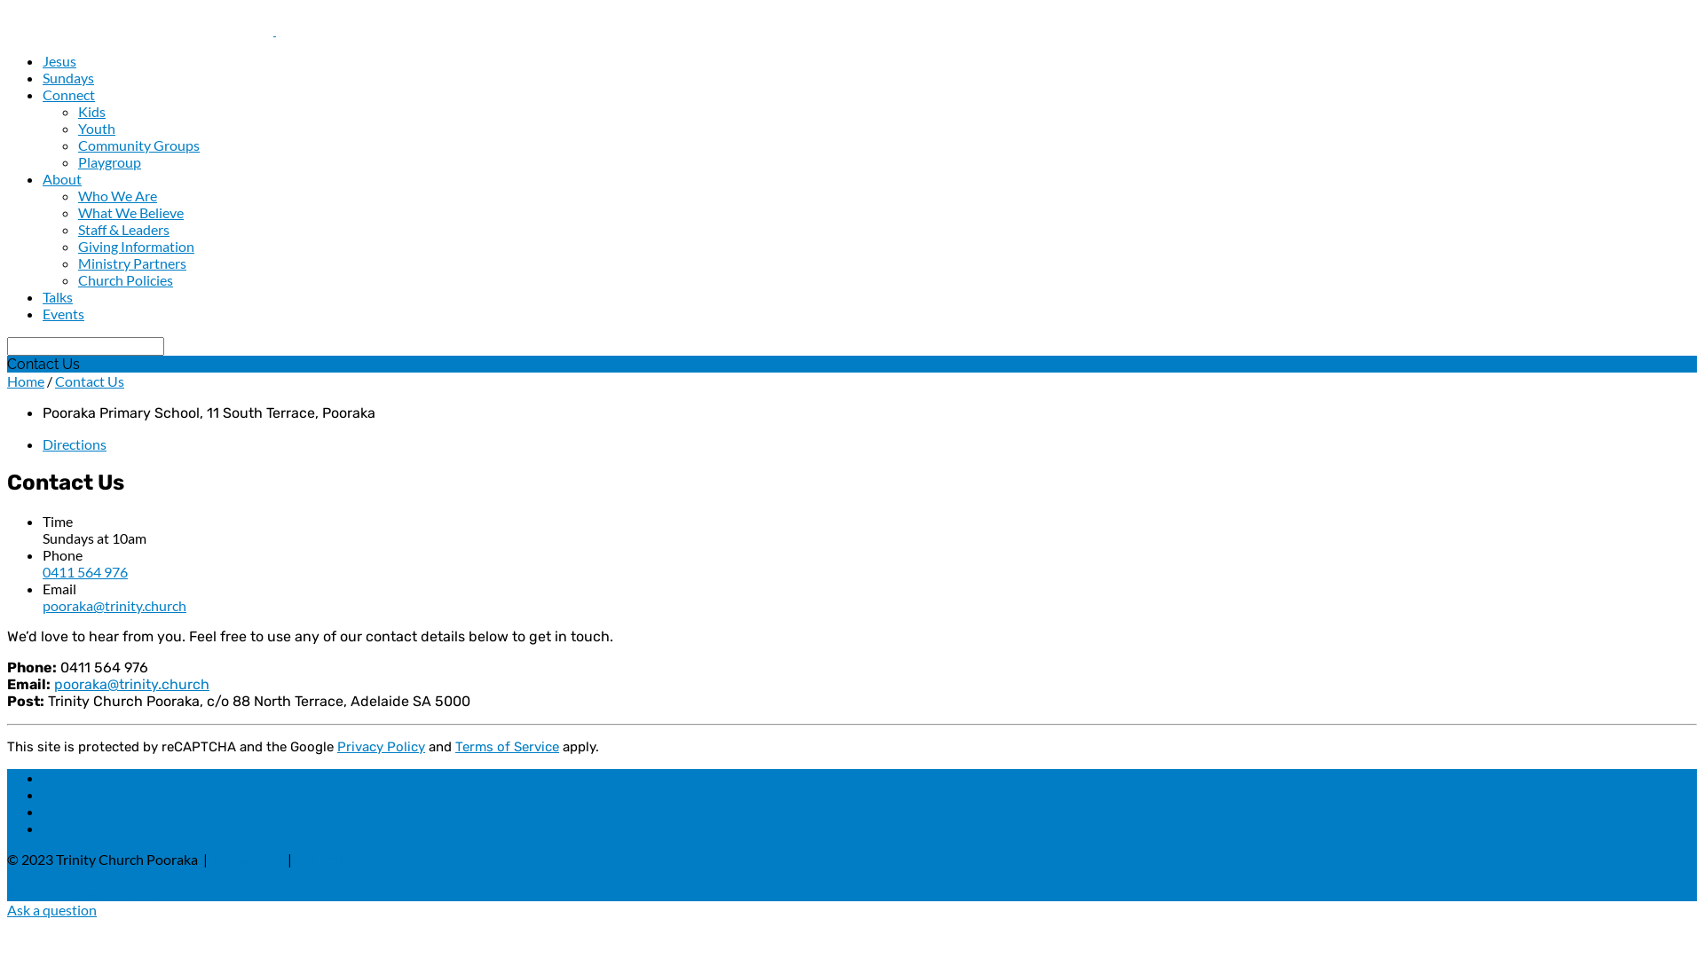 Image resolution: width=1704 pixels, height=958 pixels. What do you see at coordinates (62, 179) in the screenshot?
I see `About` at bounding box center [62, 179].